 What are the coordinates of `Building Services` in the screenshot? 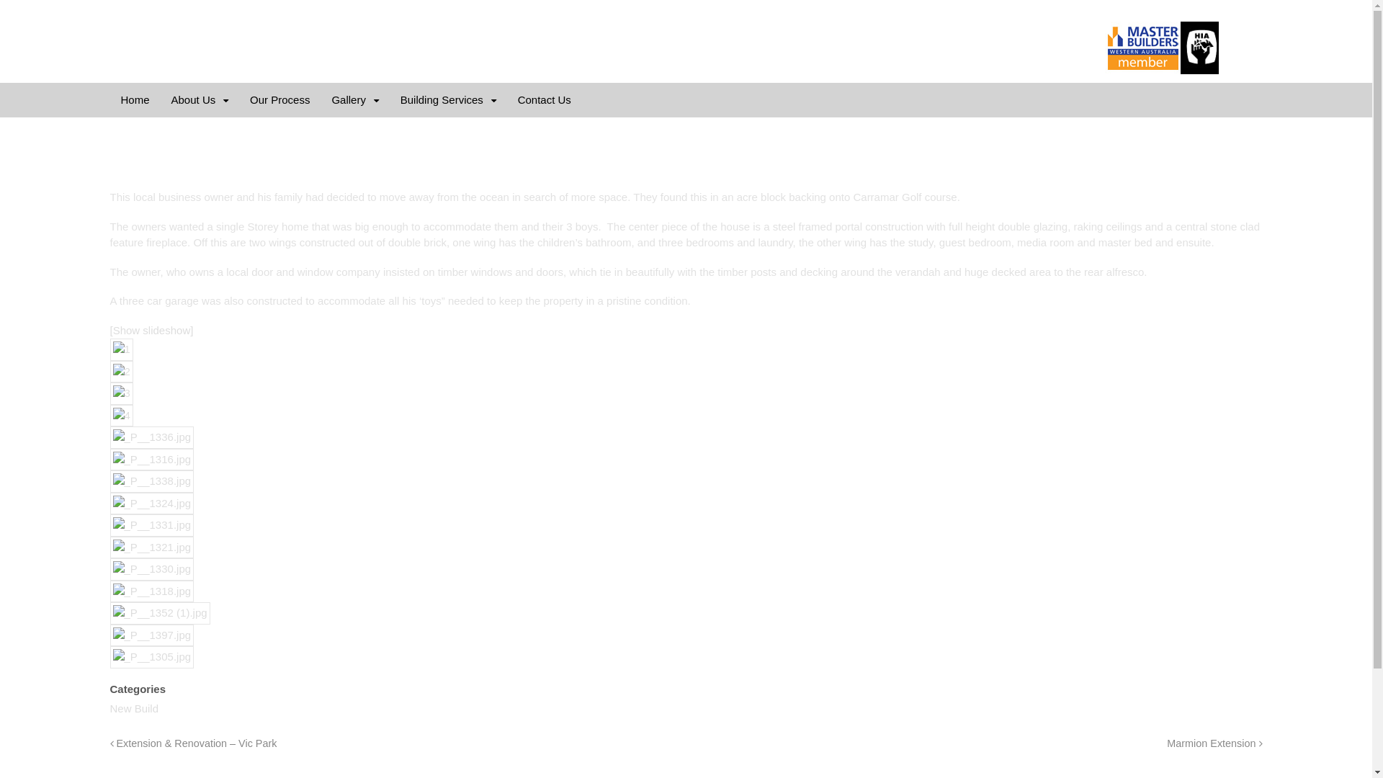 It's located at (448, 100).